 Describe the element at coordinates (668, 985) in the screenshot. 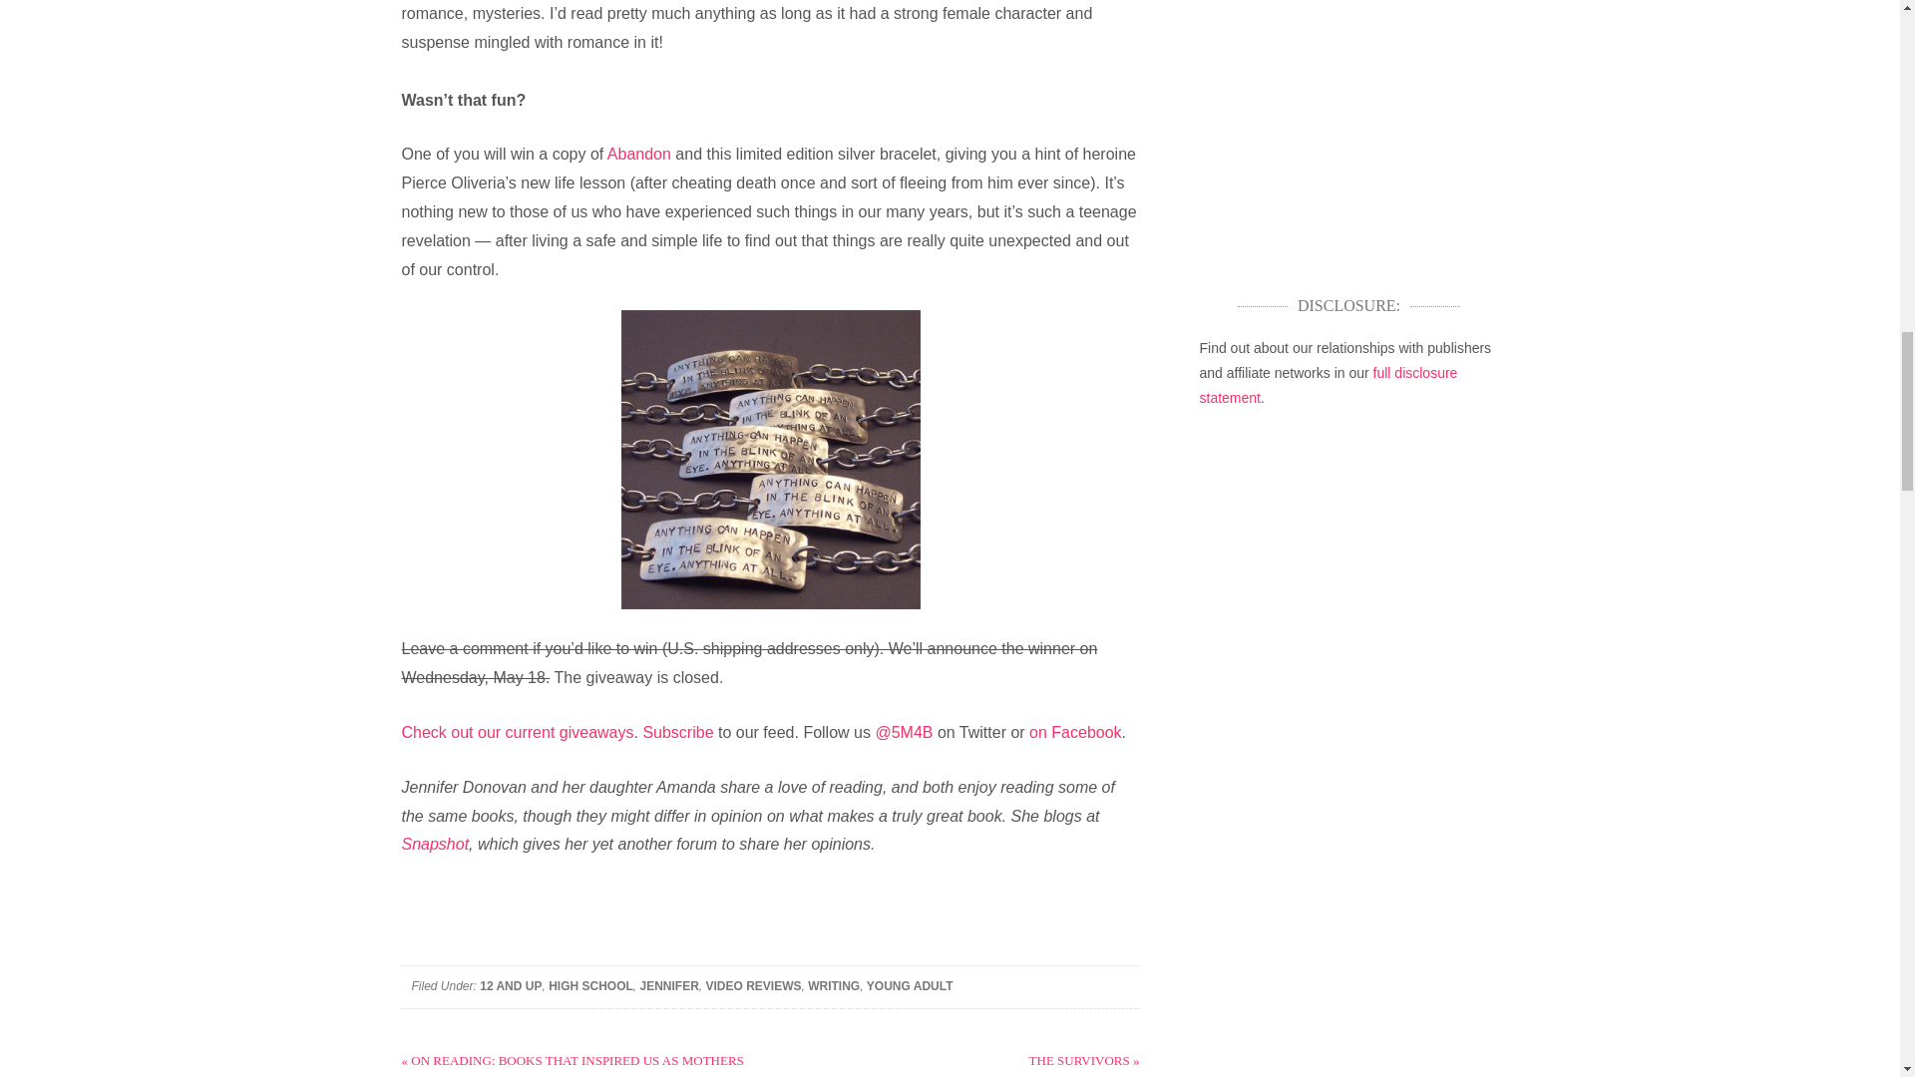

I see `JENNIFER` at that location.